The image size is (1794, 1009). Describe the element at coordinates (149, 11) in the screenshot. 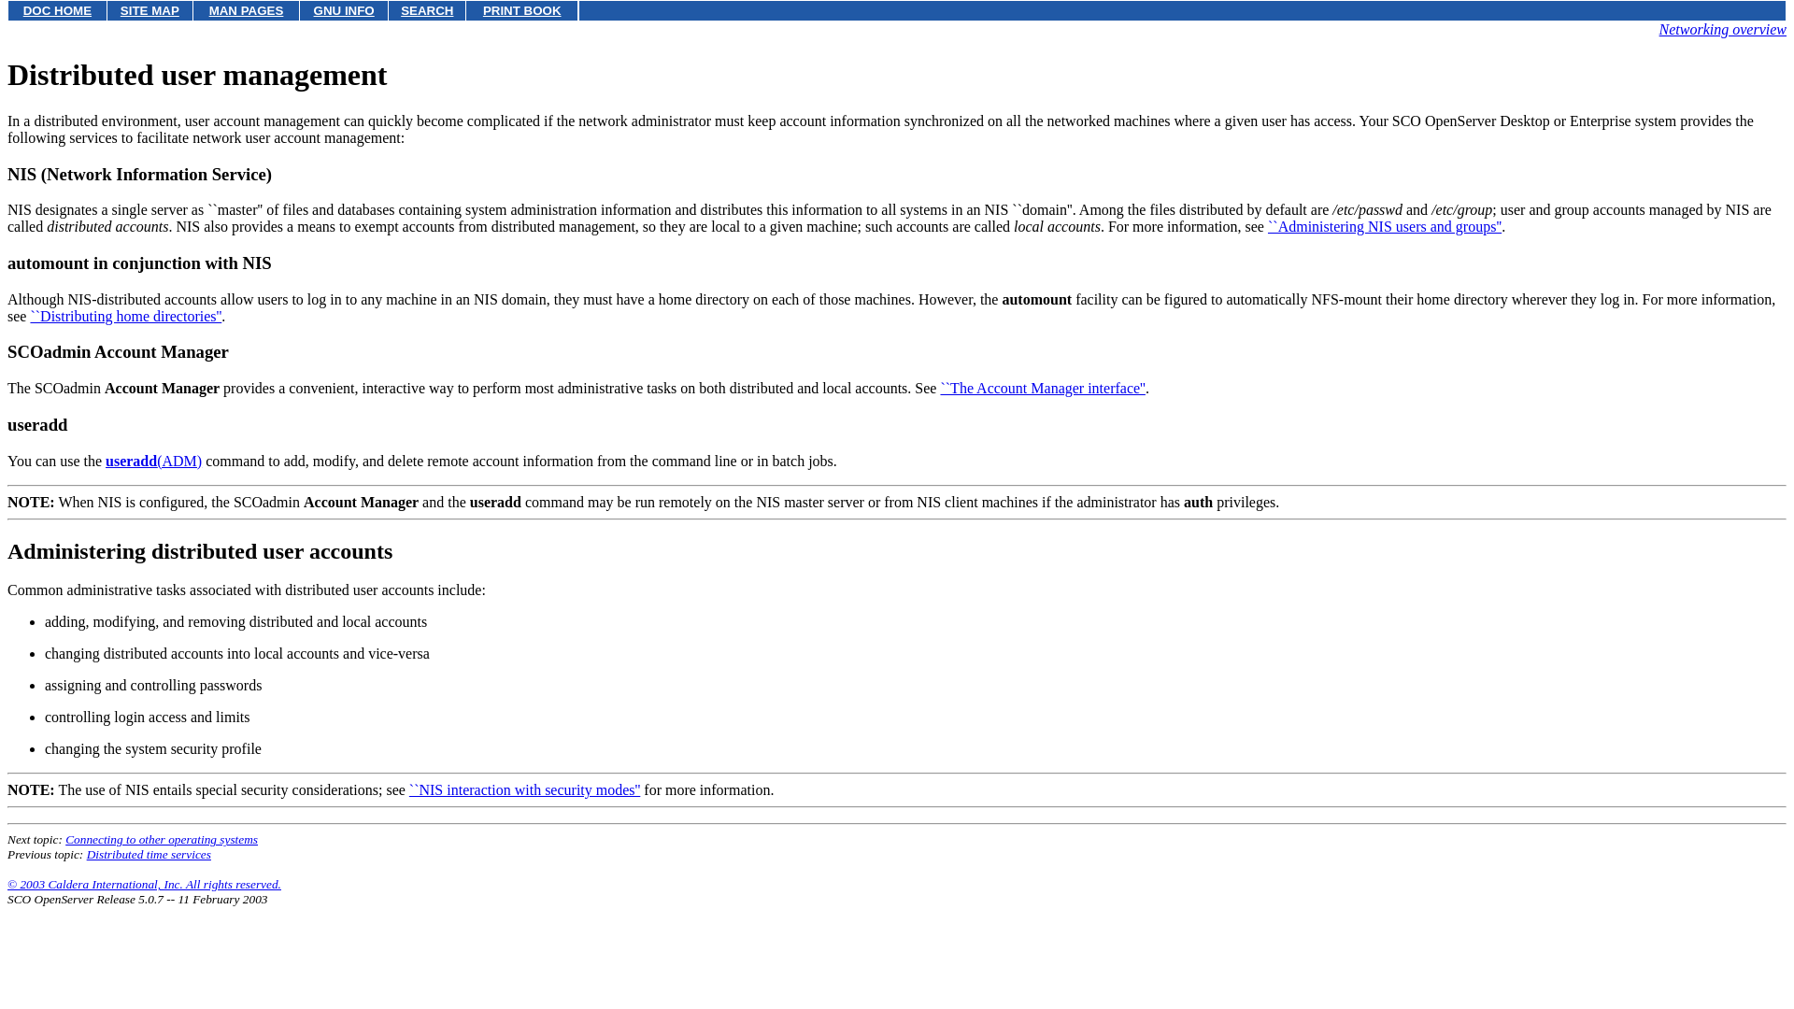

I see `SITE MAP` at that location.